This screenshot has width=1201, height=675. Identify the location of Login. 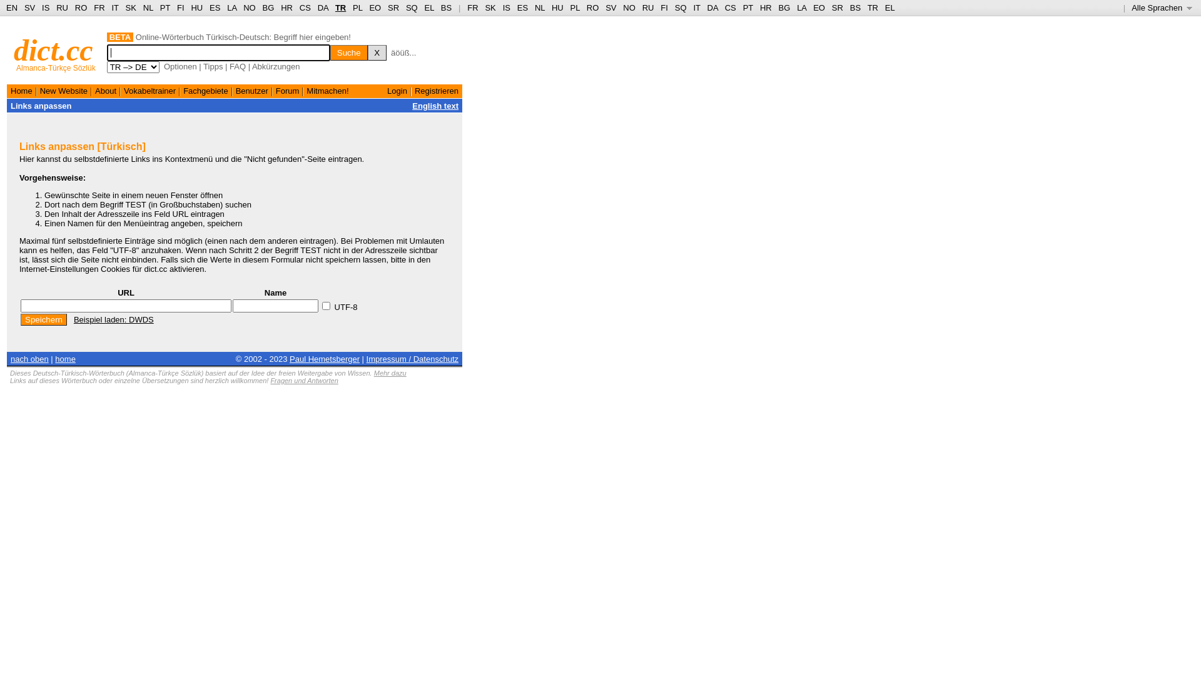
(397, 91).